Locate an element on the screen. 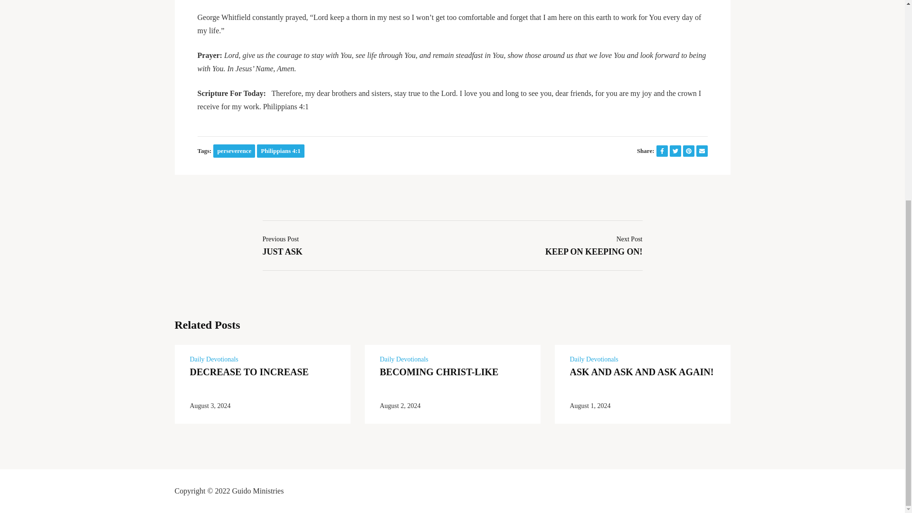 This screenshot has height=513, width=912. August 2, 2024 is located at coordinates (404, 359).